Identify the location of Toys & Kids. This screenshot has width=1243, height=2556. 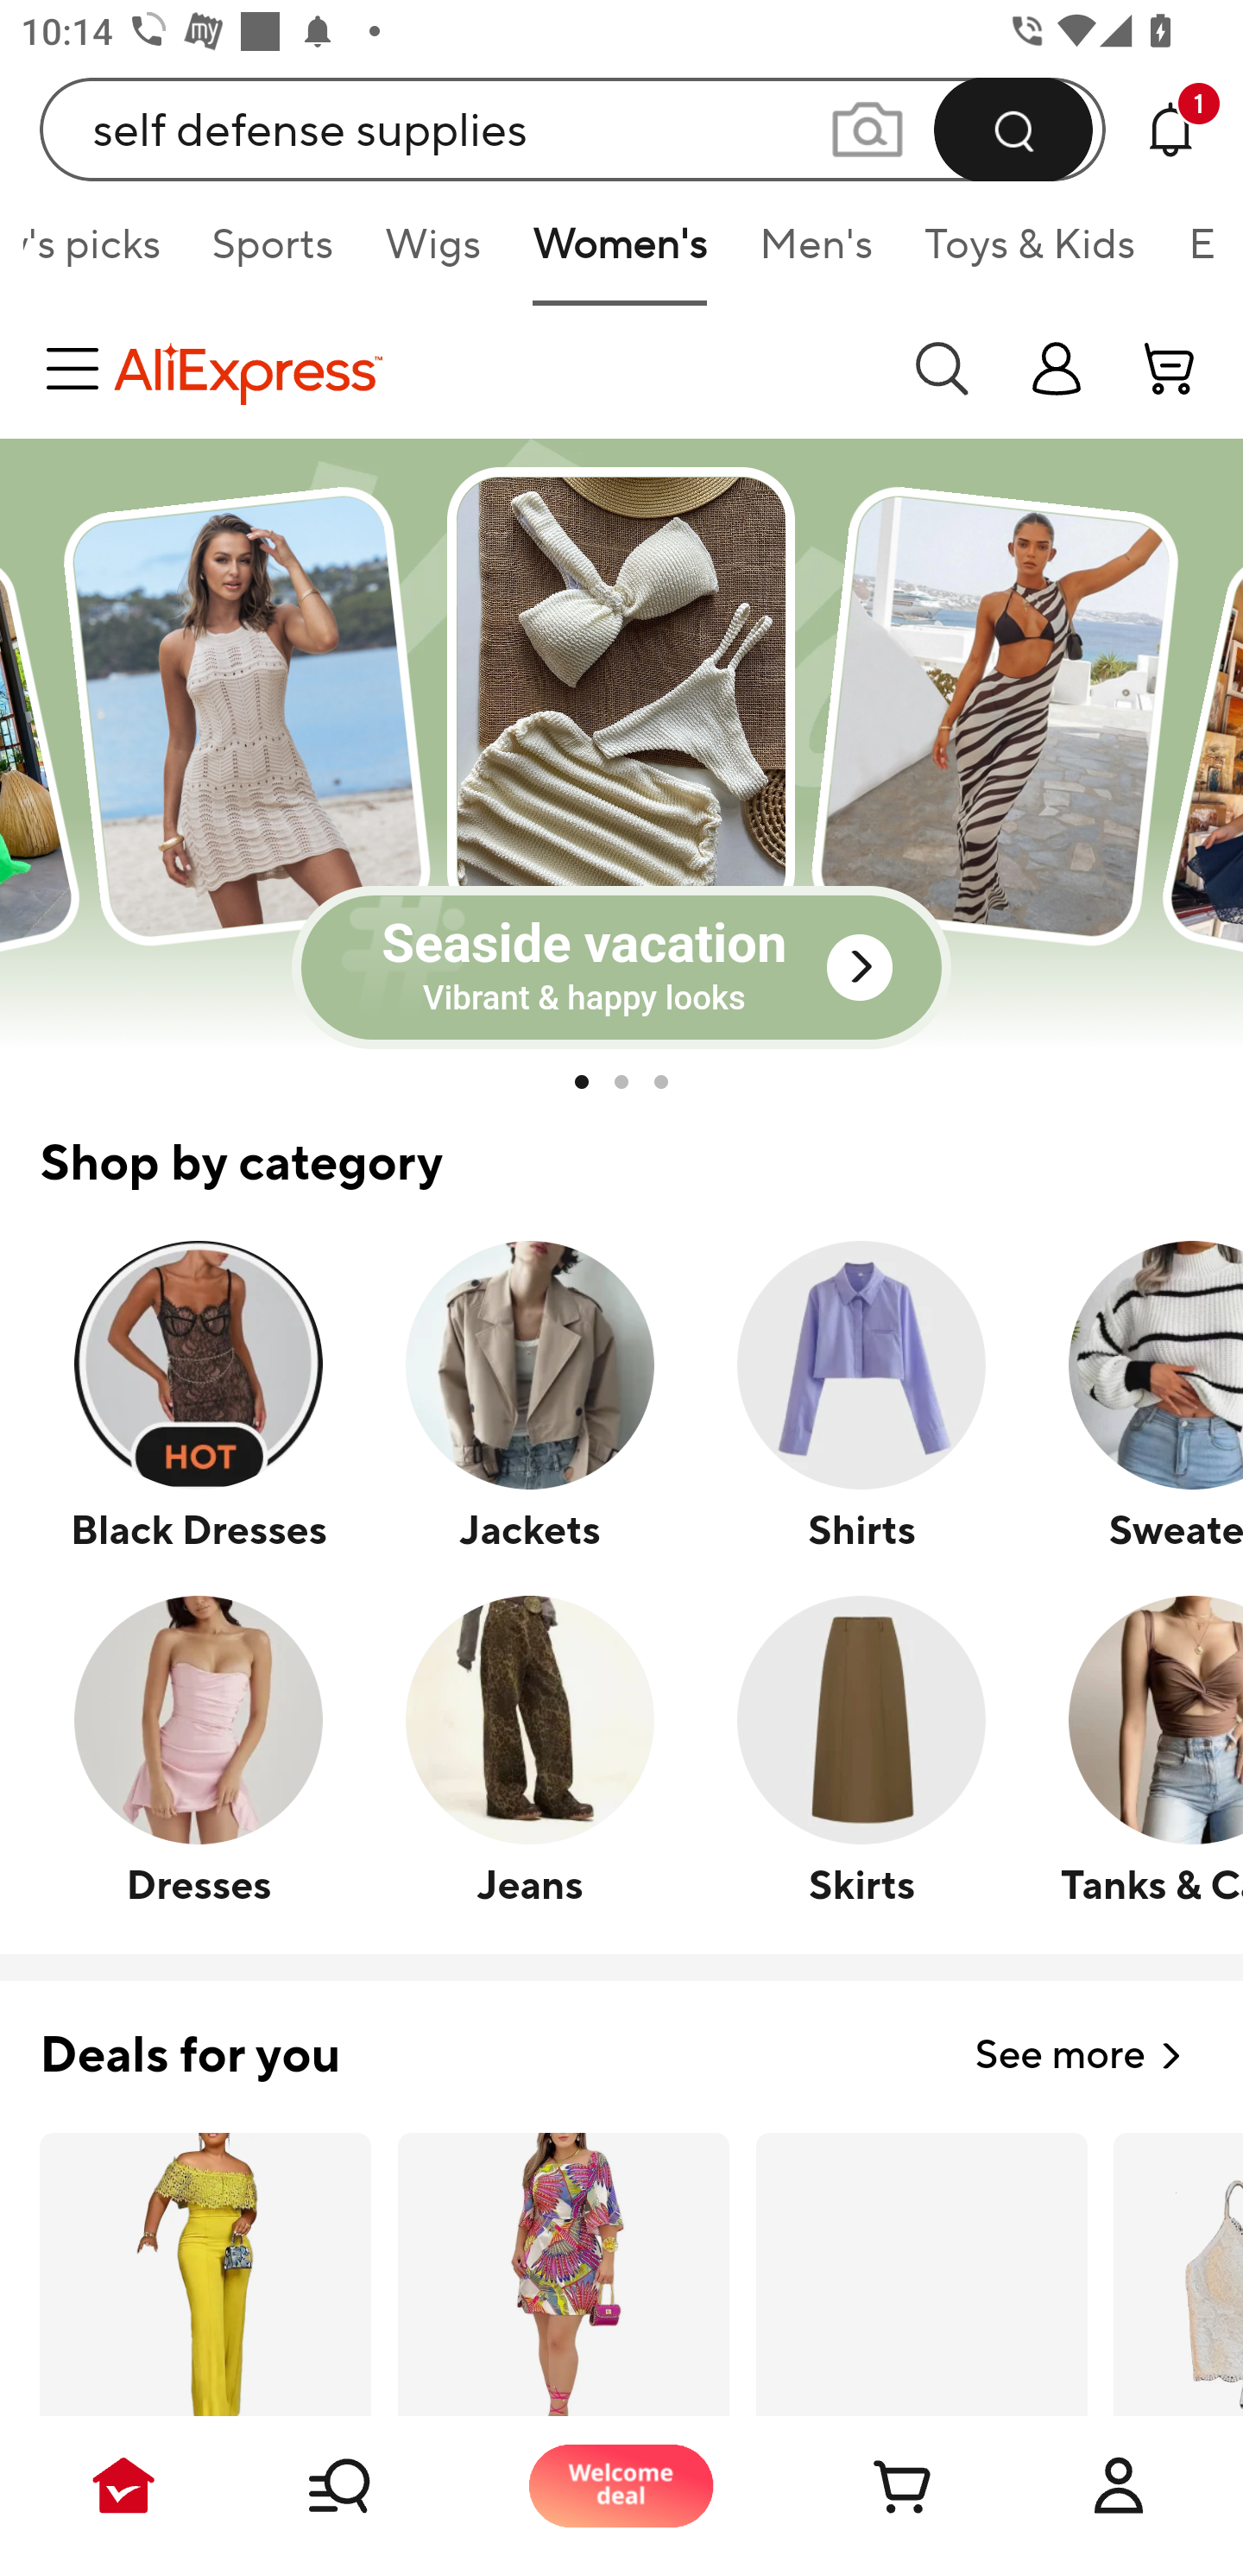
(1031, 254).